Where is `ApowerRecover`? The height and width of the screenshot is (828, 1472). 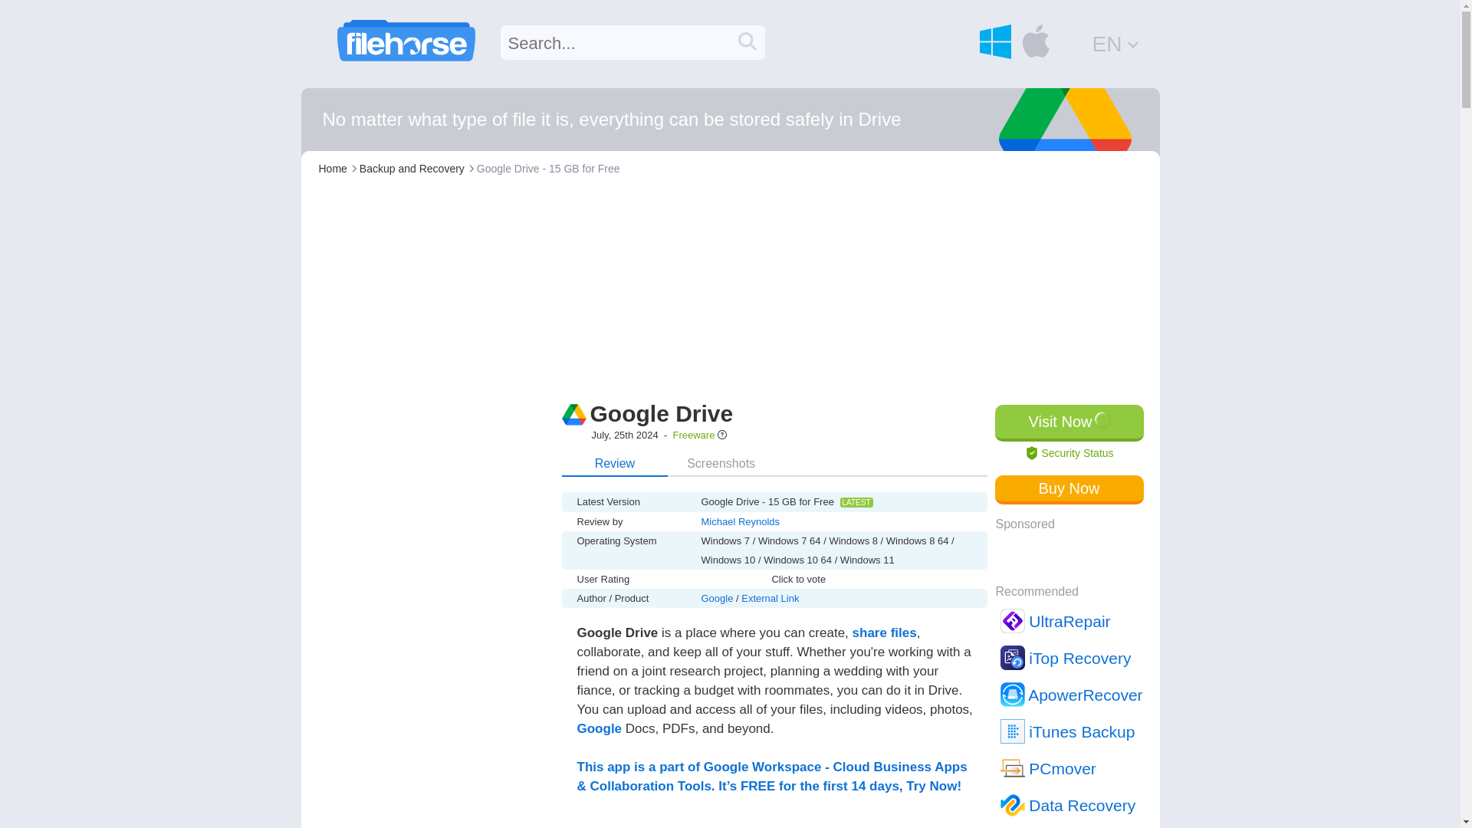 ApowerRecover is located at coordinates (1071, 695).